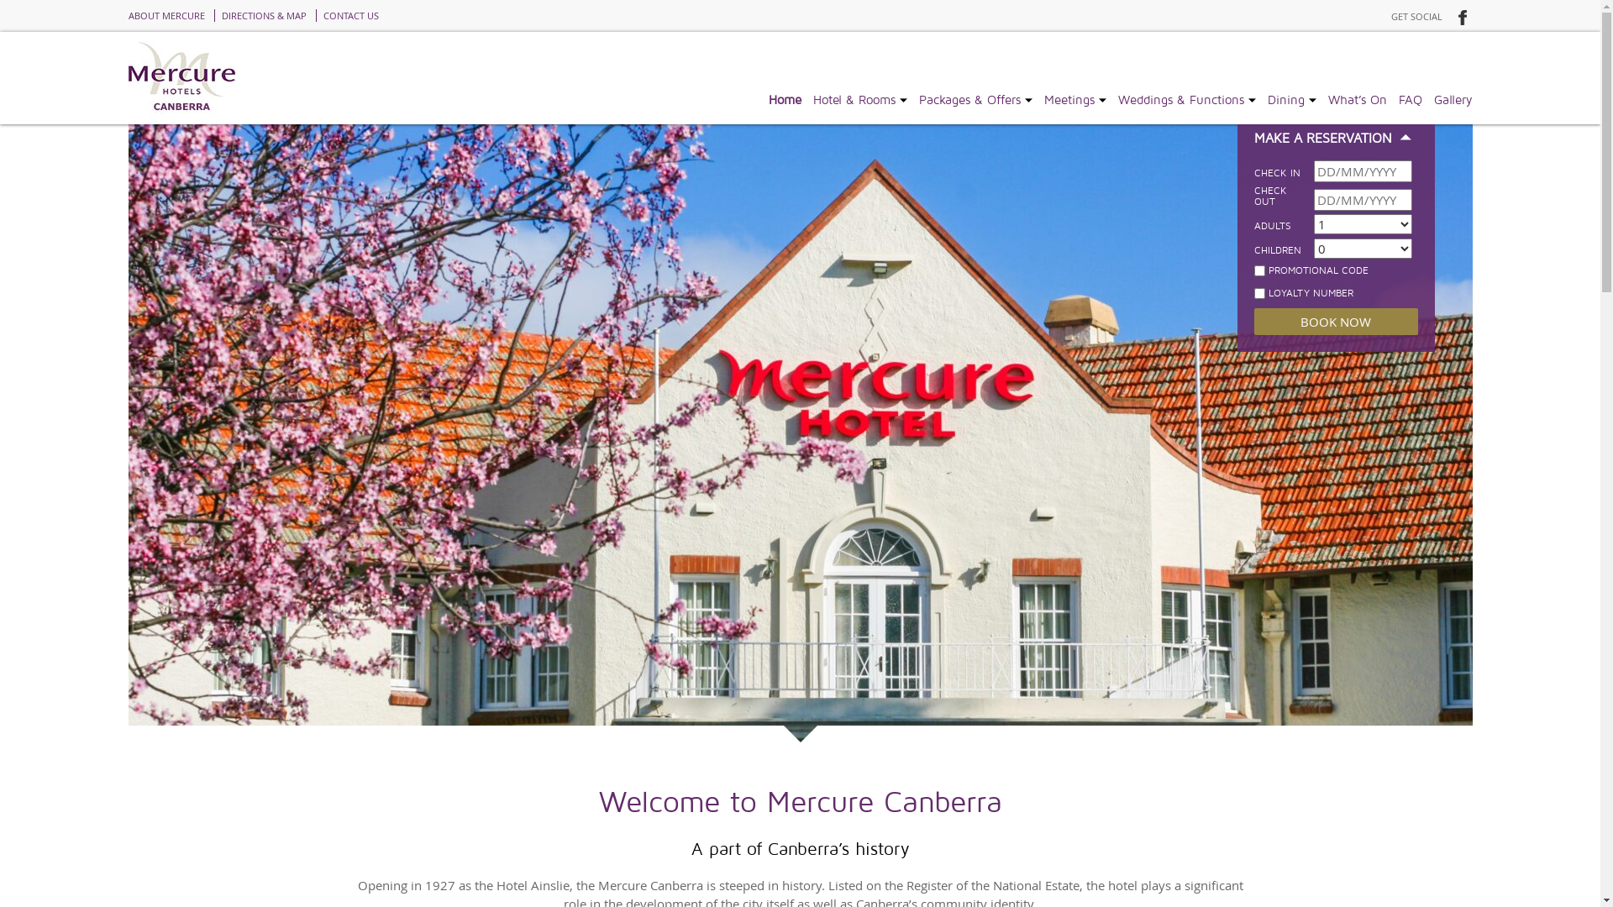 The width and height of the screenshot is (1613, 907). I want to click on Packages & Offers, so click(969, 100).